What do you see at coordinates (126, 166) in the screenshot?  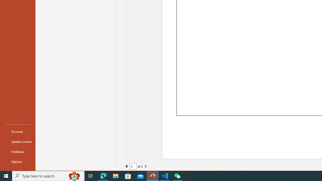 I see `Previous Page` at bounding box center [126, 166].